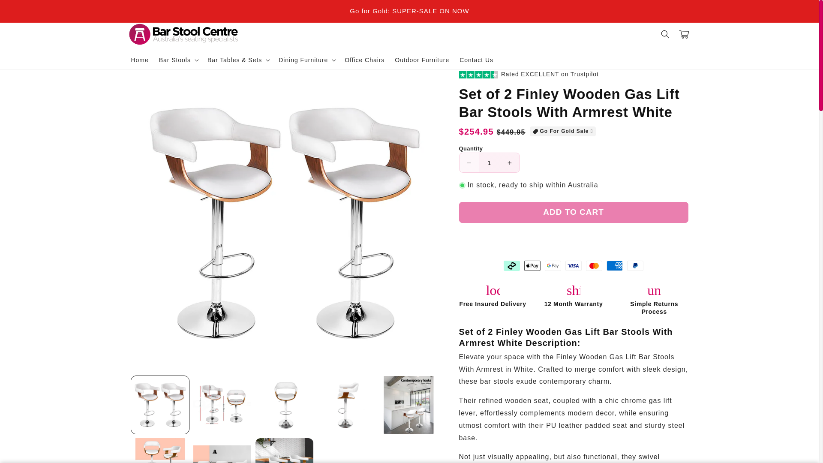  I want to click on Skip to content, so click(26, 10).